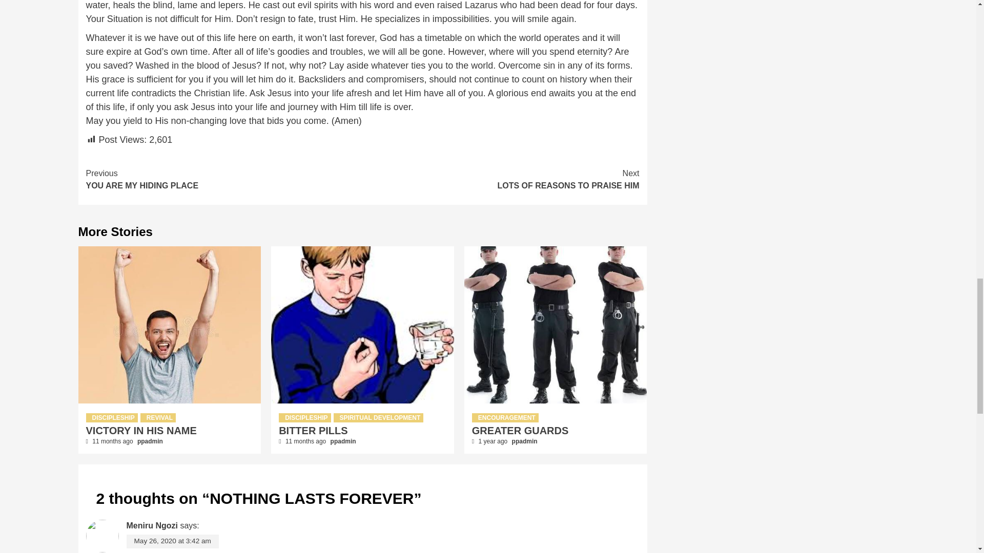 Image resolution: width=984 pixels, height=553 pixels. Describe the element at coordinates (313, 431) in the screenshot. I see `BITTER PILLS` at that location.